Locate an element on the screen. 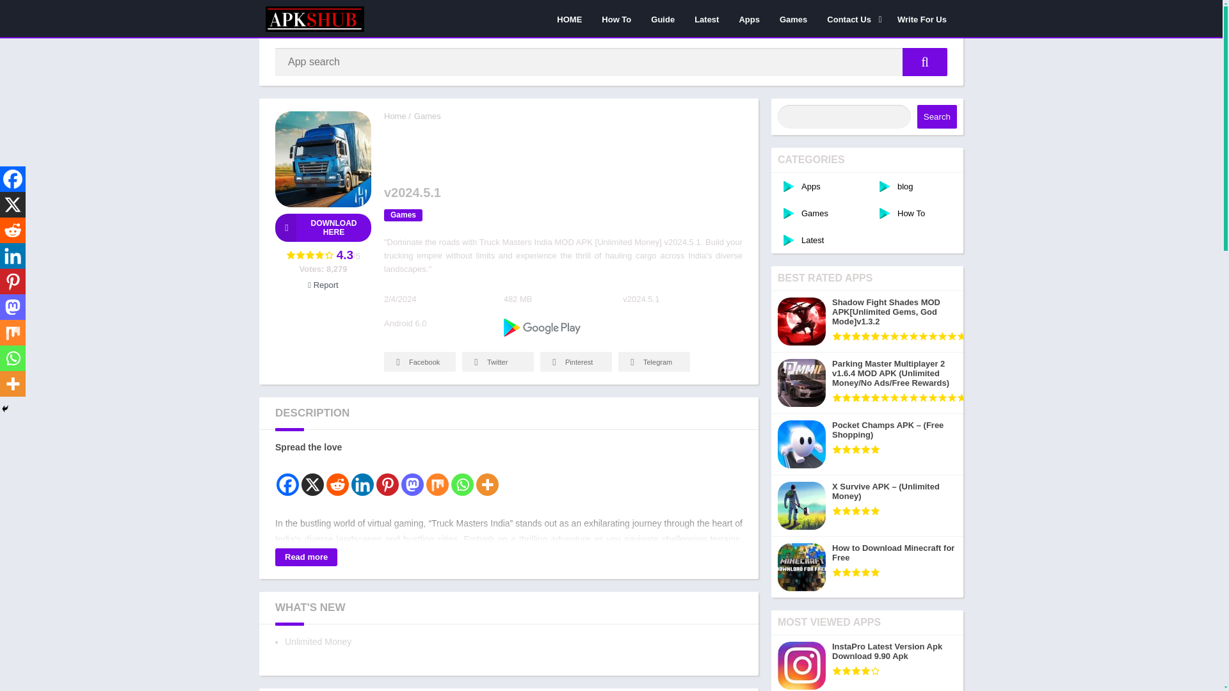 This screenshot has height=691, width=1229. Games is located at coordinates (794, 19).